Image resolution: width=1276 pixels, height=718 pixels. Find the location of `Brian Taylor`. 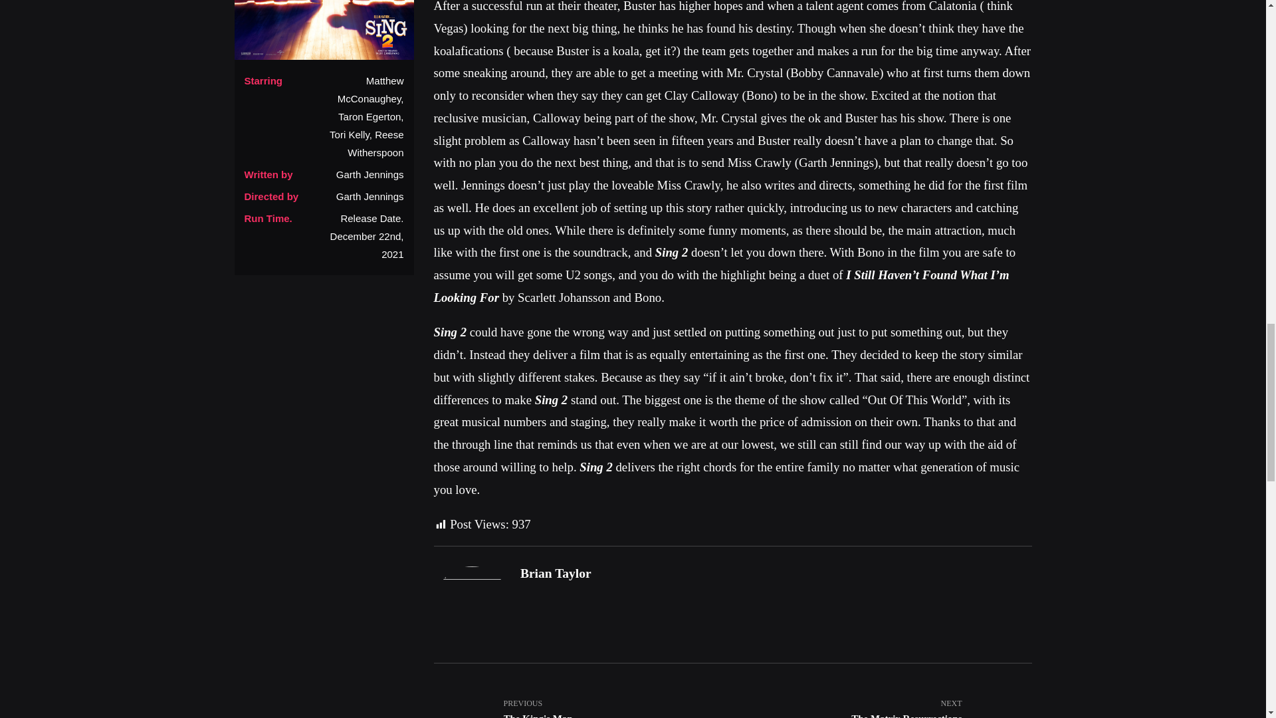

Brian Taylor is located at coordinates (881, 701).